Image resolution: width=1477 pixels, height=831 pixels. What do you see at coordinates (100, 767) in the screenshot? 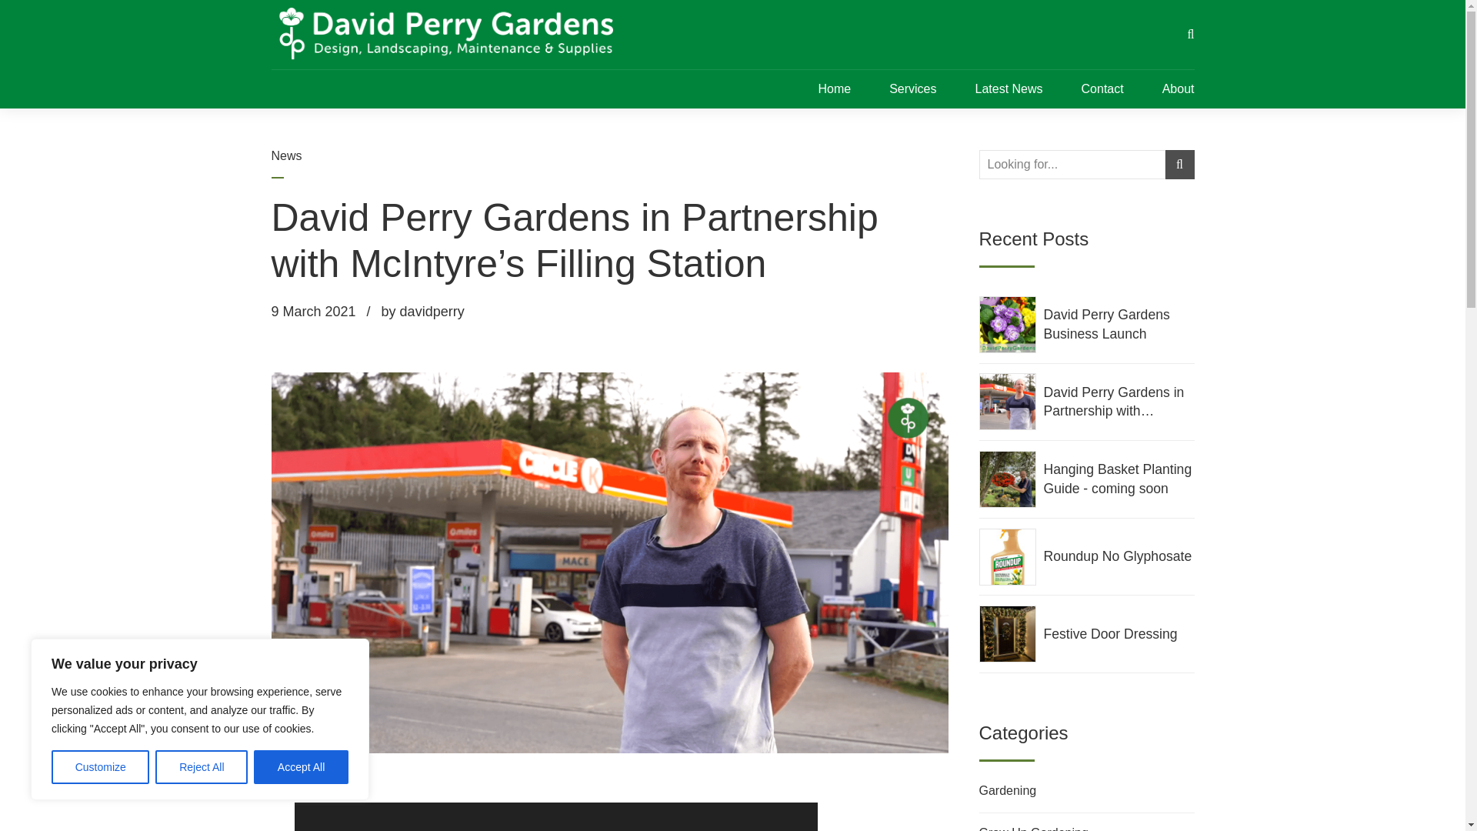
I see `Customize` at bounding box center [100, 767].